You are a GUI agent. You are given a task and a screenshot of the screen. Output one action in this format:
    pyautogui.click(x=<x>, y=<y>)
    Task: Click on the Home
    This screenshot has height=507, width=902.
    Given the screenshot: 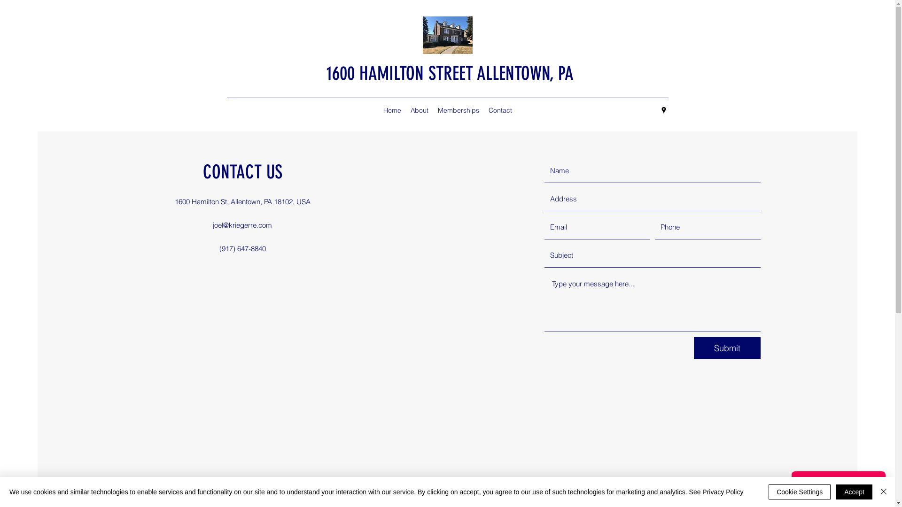 What is the action you would take?
    pyautogui.click(x=392, y=110)
    